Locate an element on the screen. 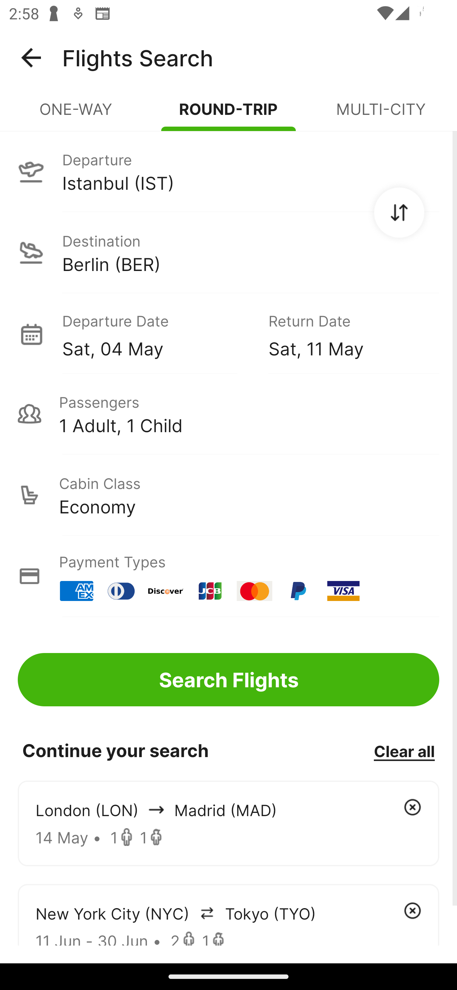 This screenshot has height=990, width=457. Departure Istanbul (IST) is located at coordinates (228, 171).